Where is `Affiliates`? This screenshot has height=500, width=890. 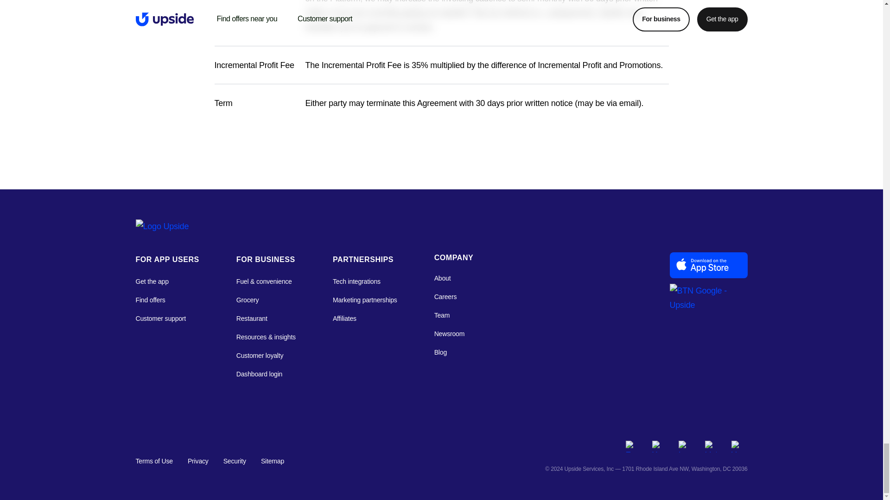 Affiliates is located at coordinates (365, 319).